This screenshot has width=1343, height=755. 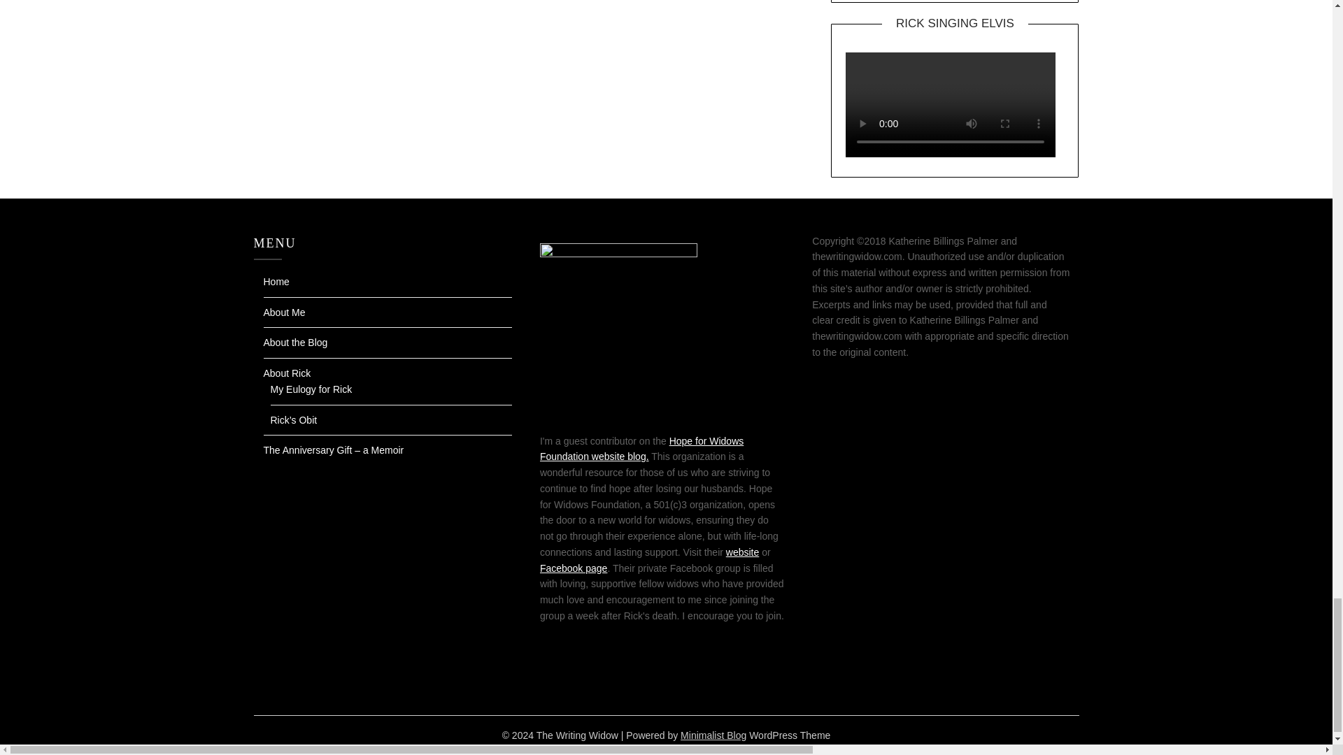 I want to click on About Rick, so click(x=287, y=373).